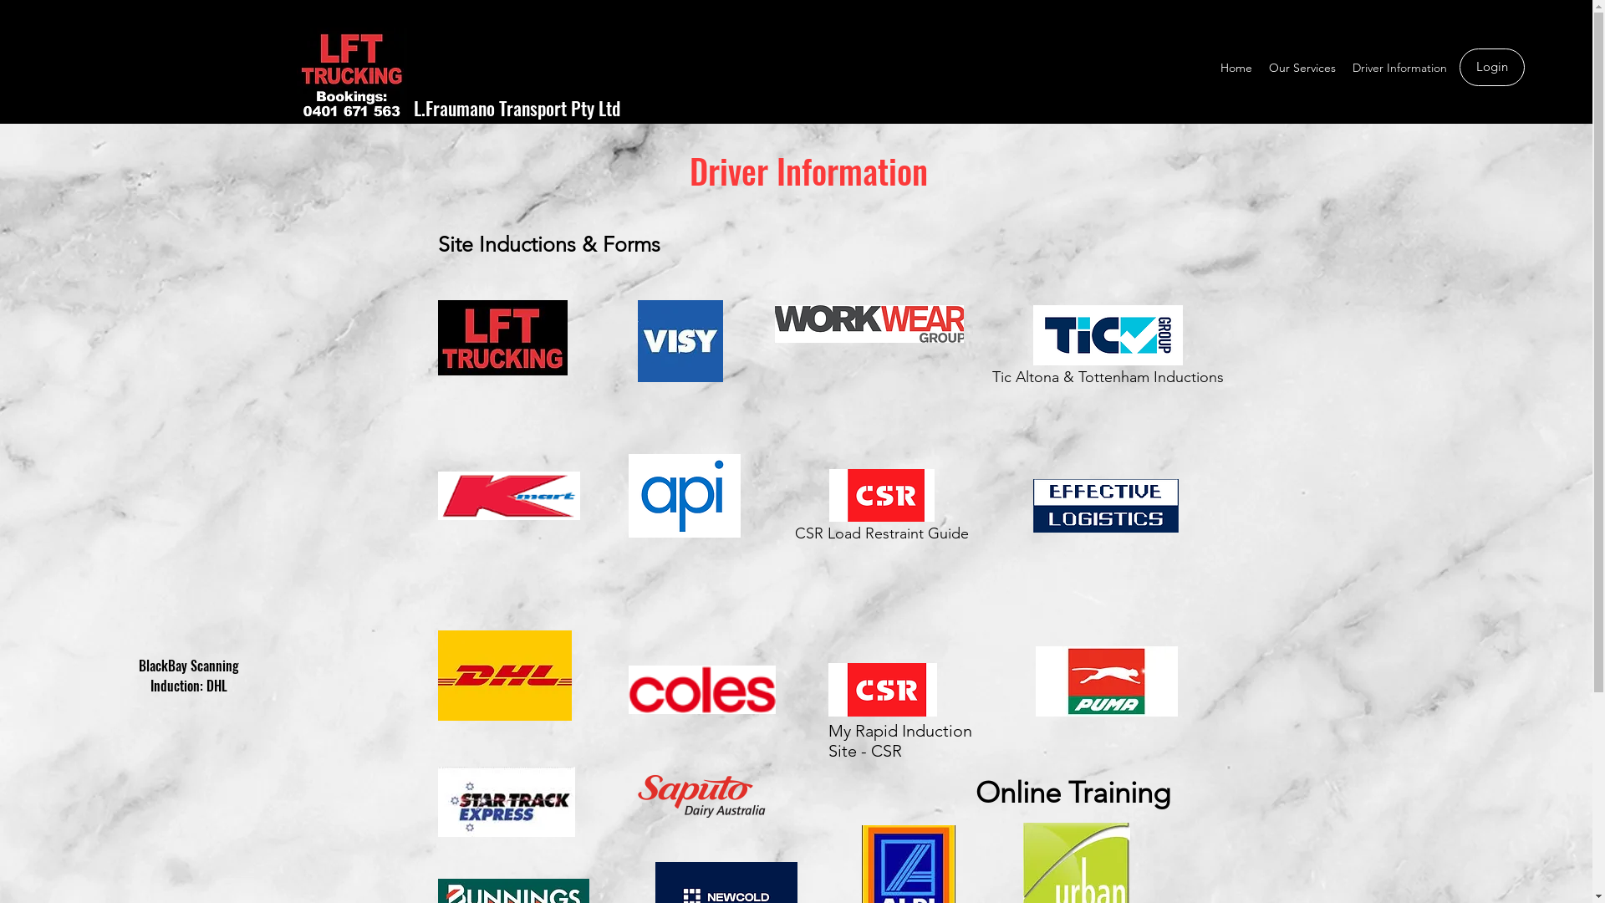 This screenshot has width=1605, height=903. Describe the element at coordinates (516, 108) in the screenshot. I see `L.Fraumano Transport Pty Ltd` at that location.